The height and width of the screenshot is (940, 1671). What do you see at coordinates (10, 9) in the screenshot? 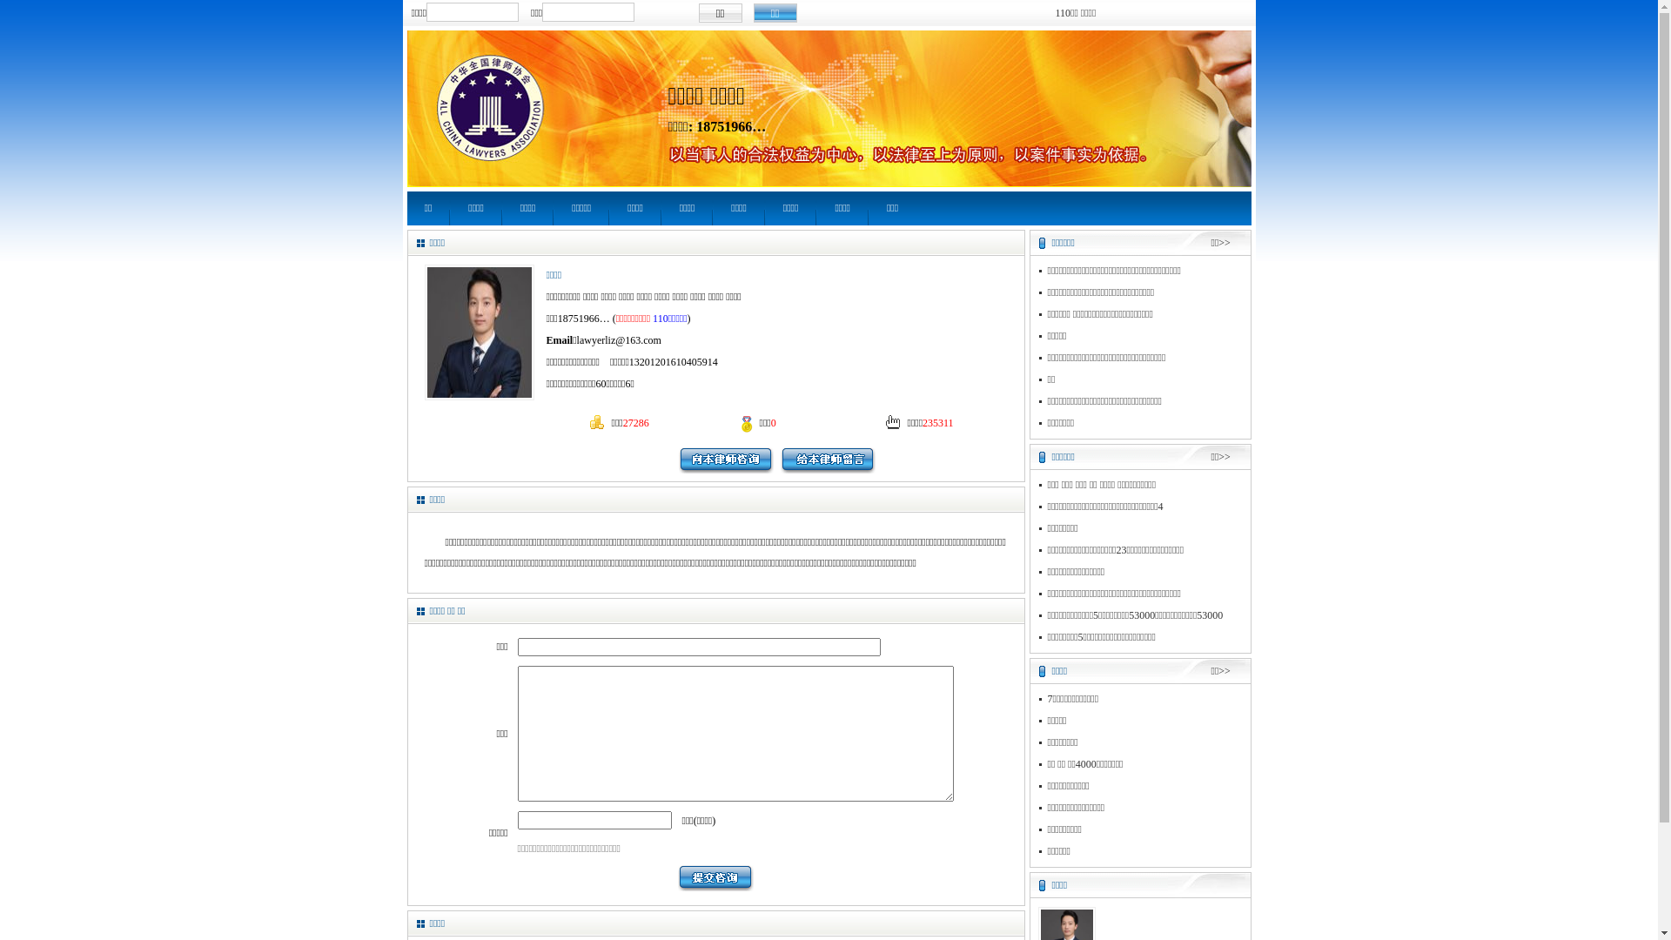
I see `1` at bounding box center [10, 9].